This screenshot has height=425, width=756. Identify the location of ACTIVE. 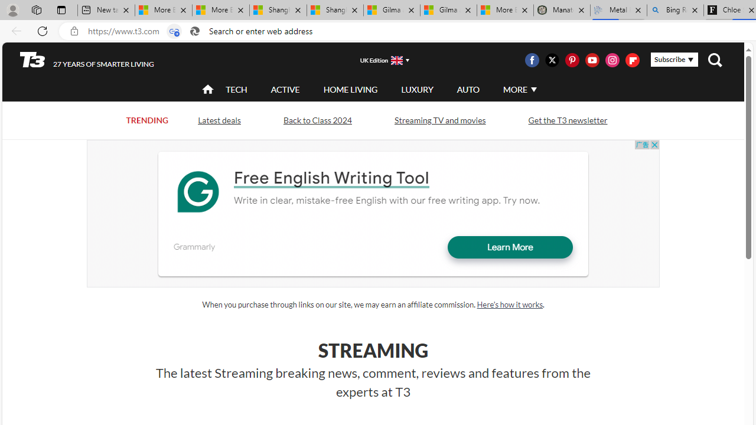
(285, 89).